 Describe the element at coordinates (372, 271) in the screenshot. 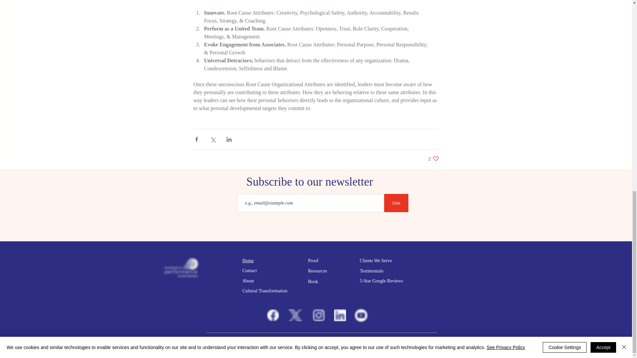

I see `About` at that location.